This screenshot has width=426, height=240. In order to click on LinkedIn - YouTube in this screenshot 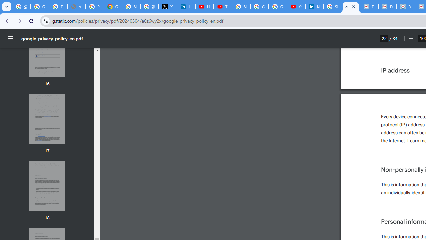, I will do `click(204, 7)`.